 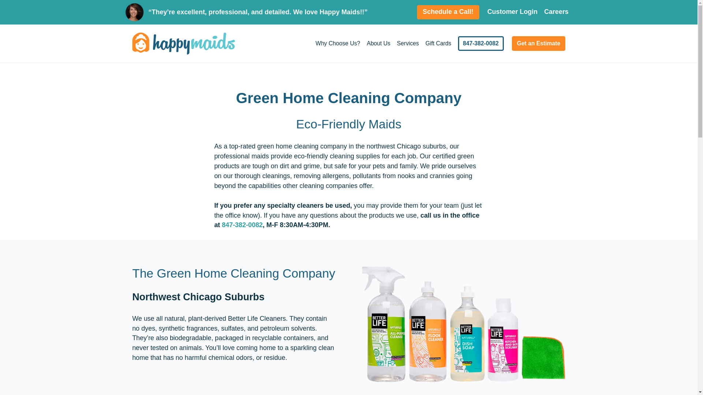 I want to click on 847-382-0082, so click(x=481, y=44).